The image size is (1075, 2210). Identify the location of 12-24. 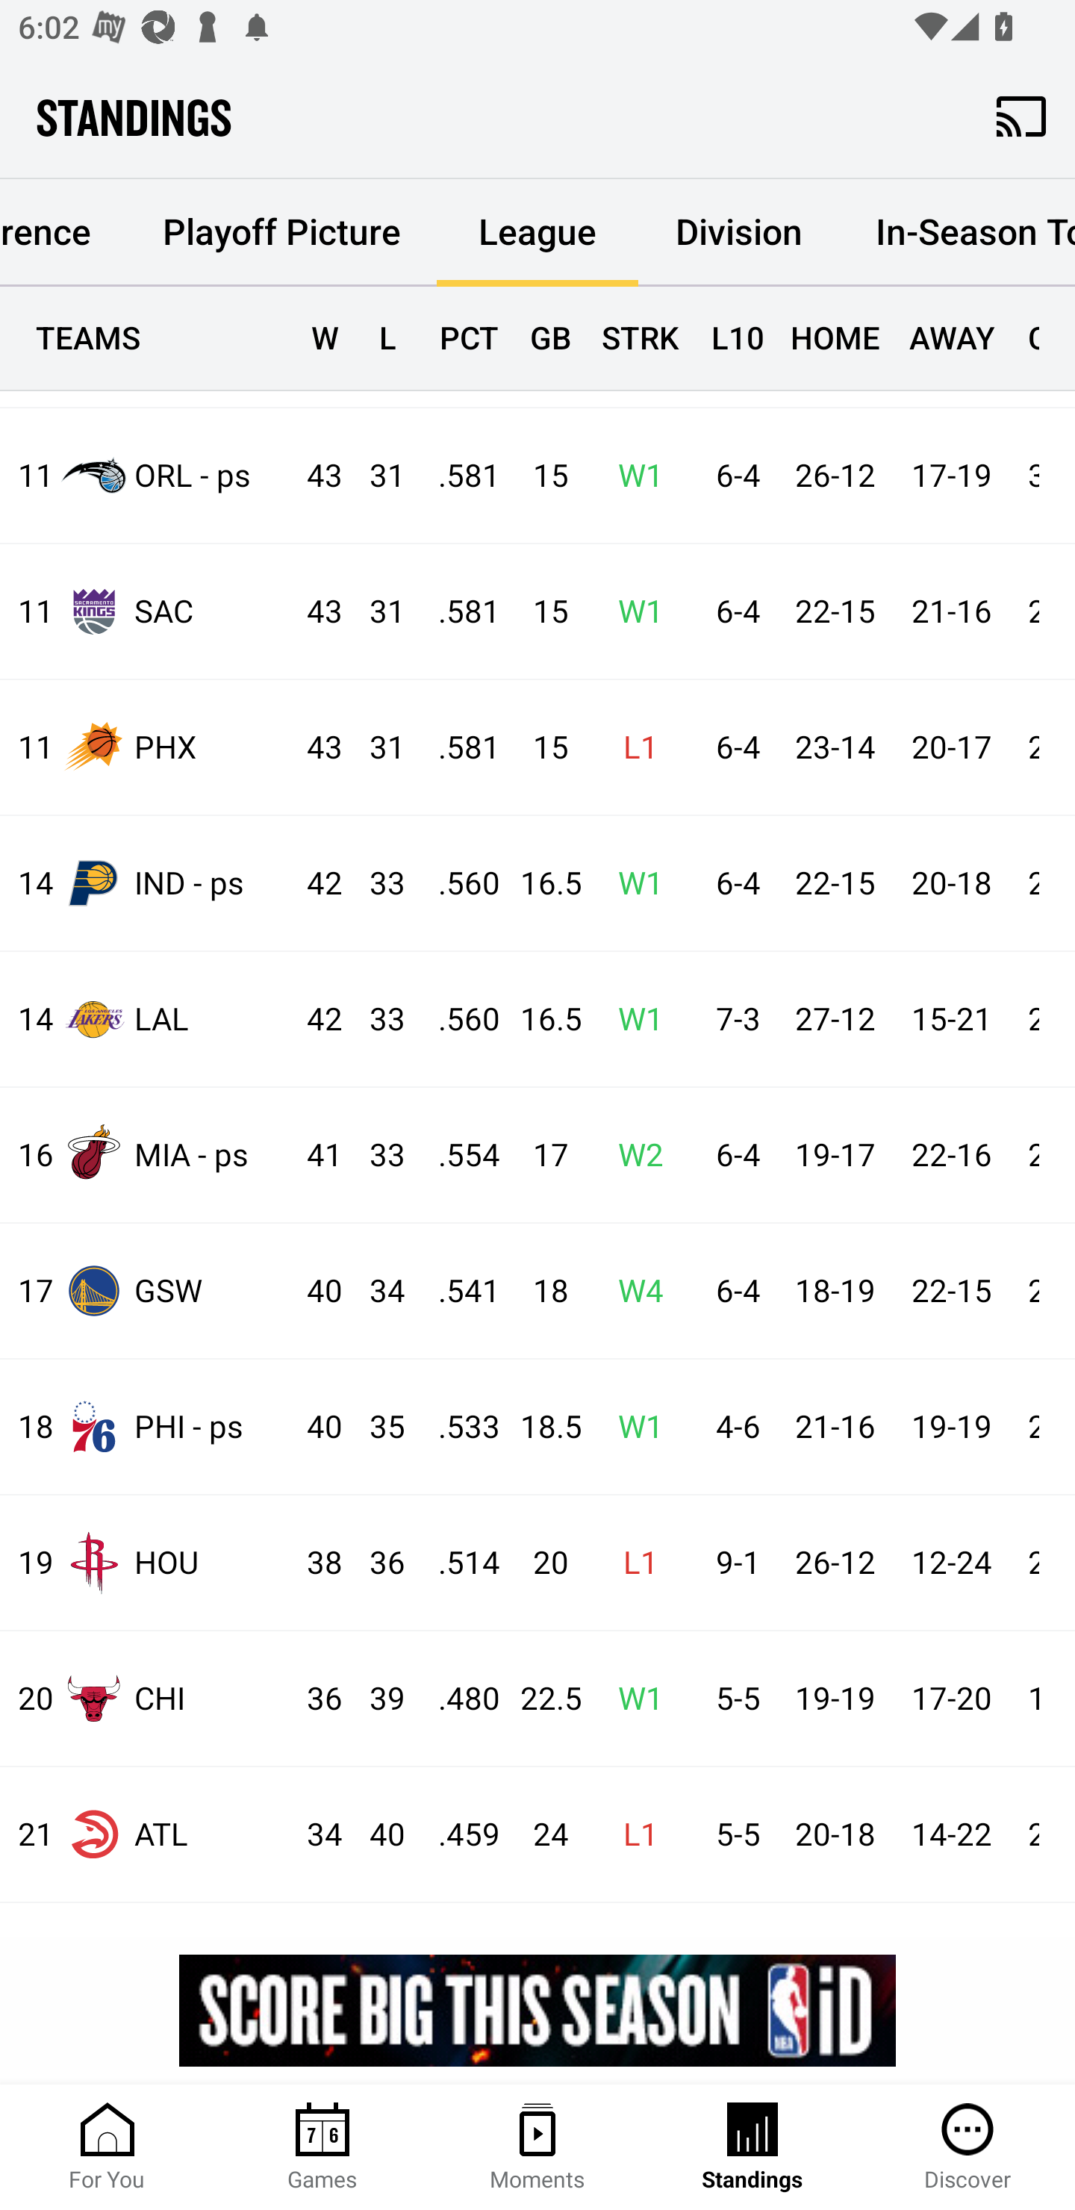
(951, 1563).